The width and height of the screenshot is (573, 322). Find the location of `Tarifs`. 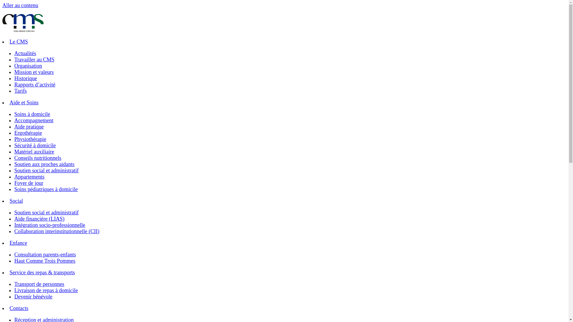

Tarifs is located at coordinates (21, 91).